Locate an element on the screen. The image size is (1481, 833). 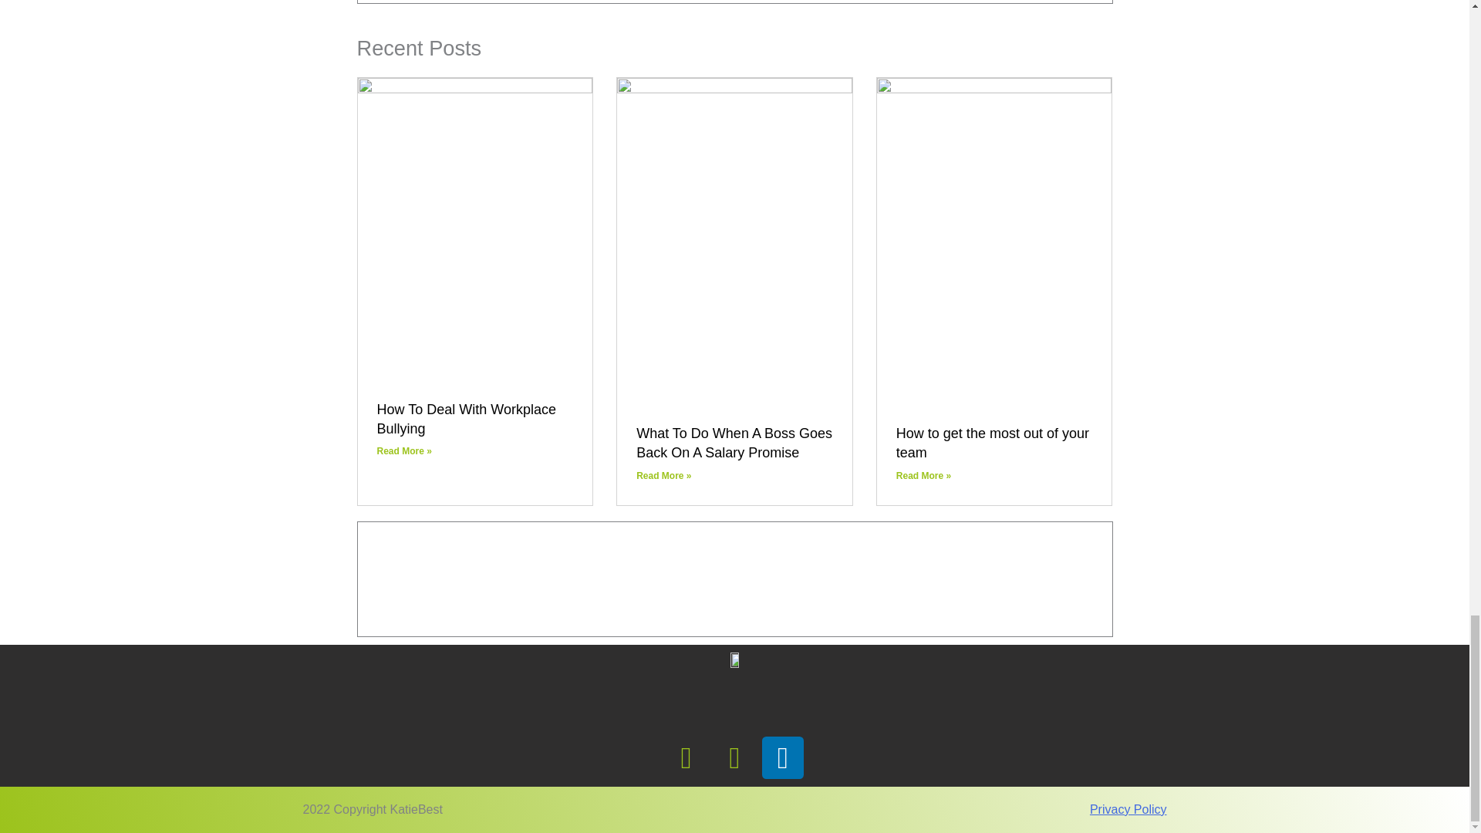
How To Deal With Workplace Bullying is located at coordinates (466, 418).